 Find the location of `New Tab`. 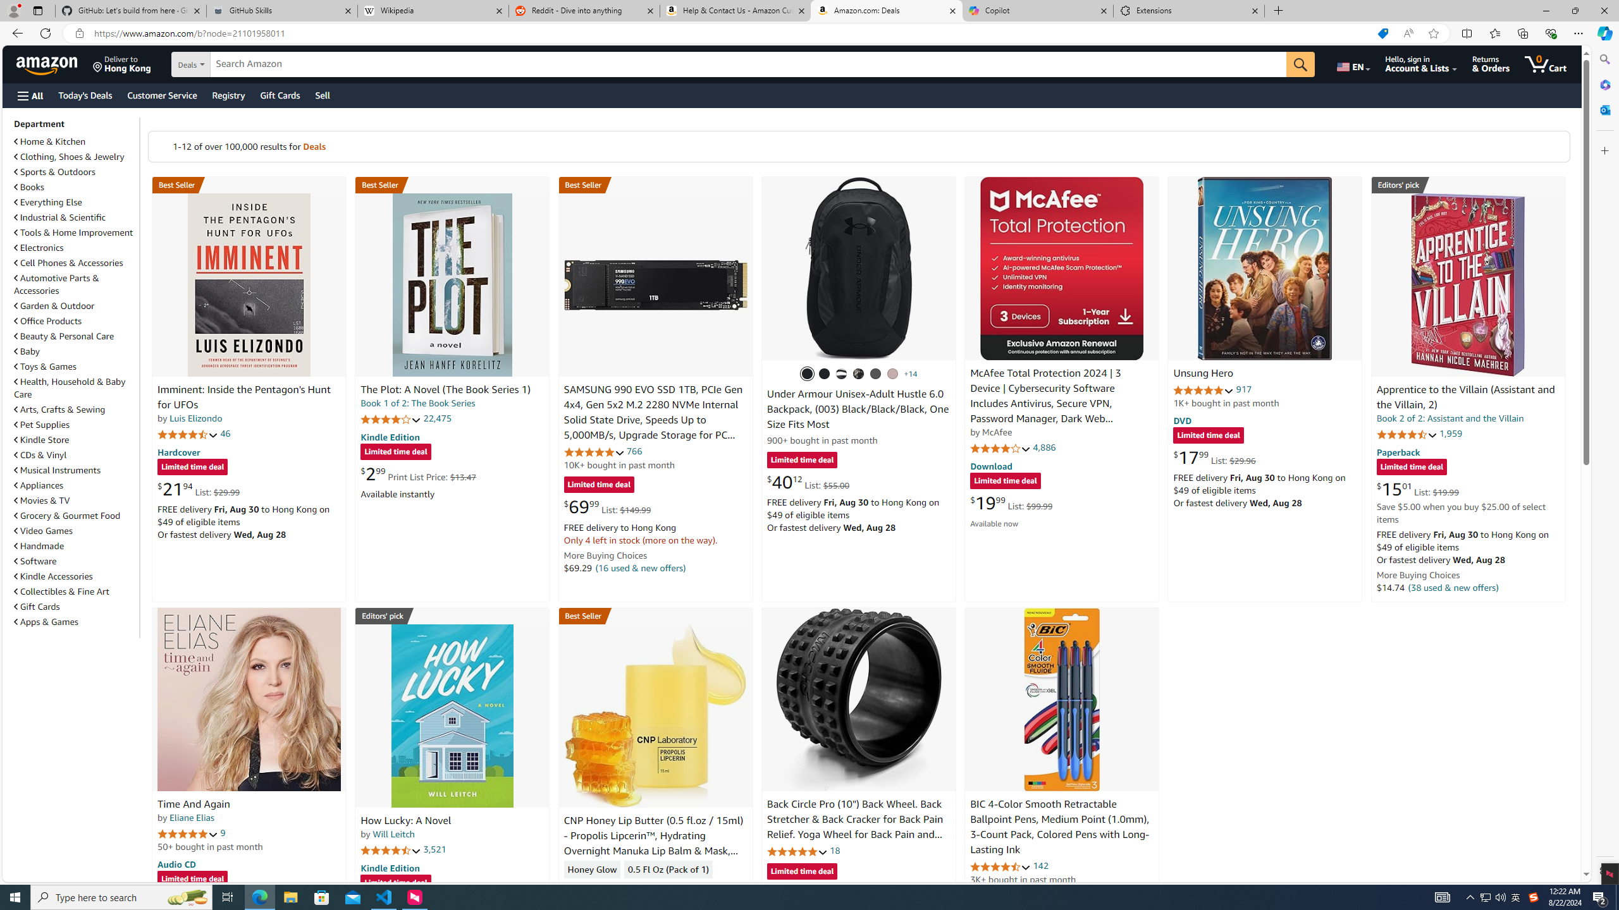

New Tab is located at coordinates (1278, 11).